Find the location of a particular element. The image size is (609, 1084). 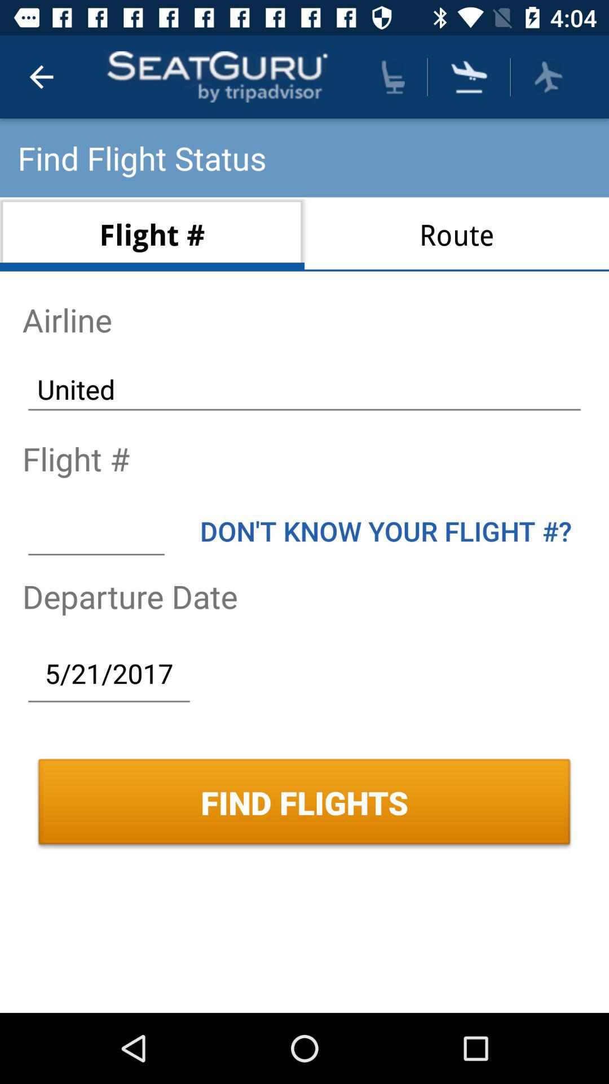

press item above departure date item is located at coordinates (386, 531).